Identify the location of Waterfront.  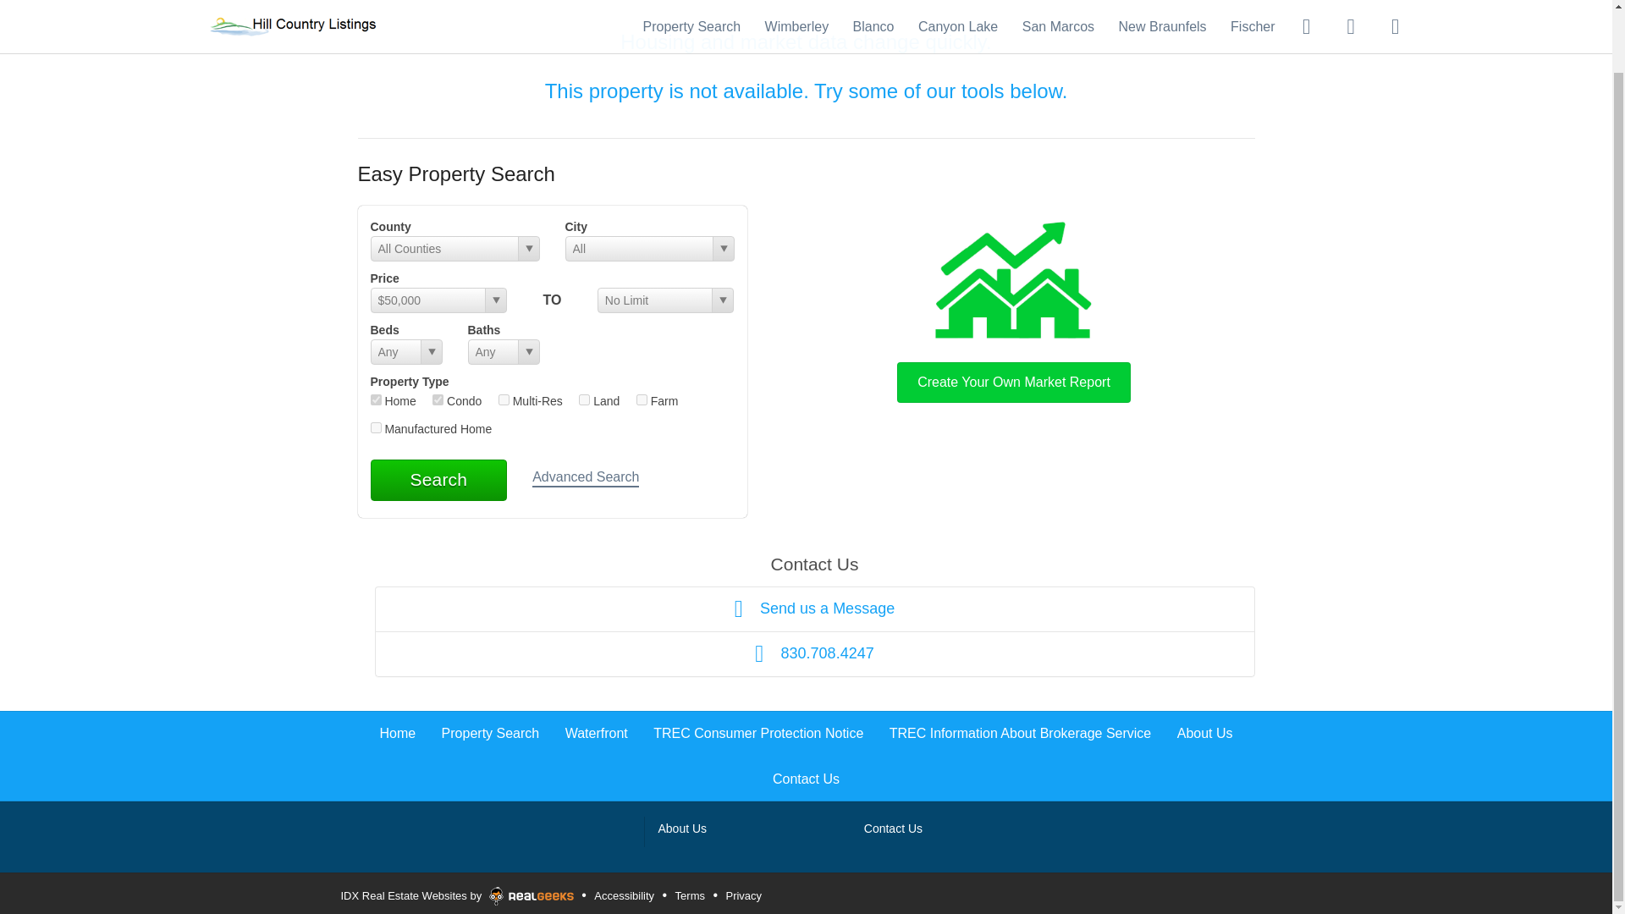
(596, 733).